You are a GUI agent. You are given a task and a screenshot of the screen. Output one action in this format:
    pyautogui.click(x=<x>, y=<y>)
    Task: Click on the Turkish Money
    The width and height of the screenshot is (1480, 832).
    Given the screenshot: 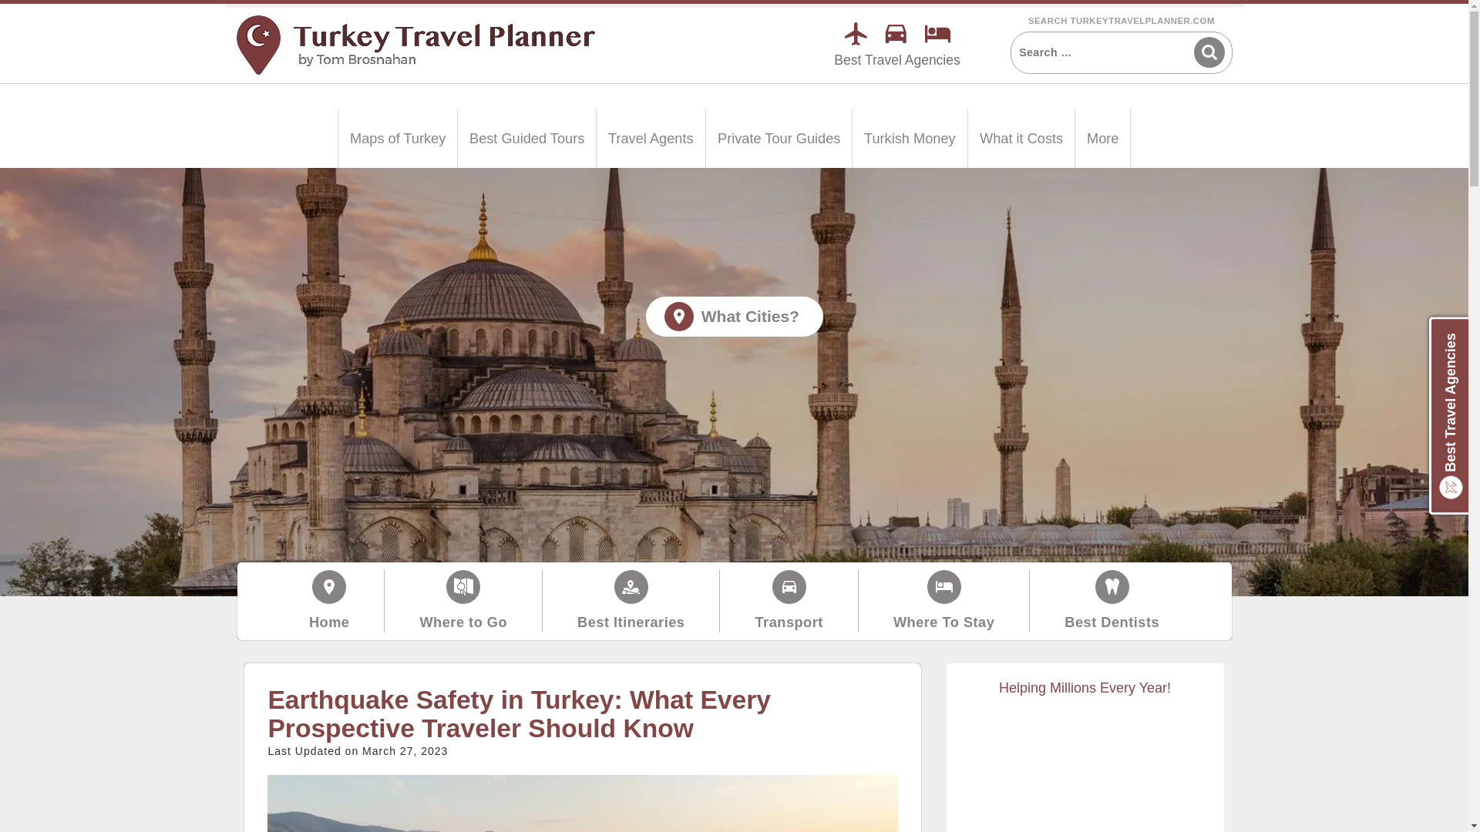 What is the action you would take?
    pyautogui.click(x=910, y=139)
    